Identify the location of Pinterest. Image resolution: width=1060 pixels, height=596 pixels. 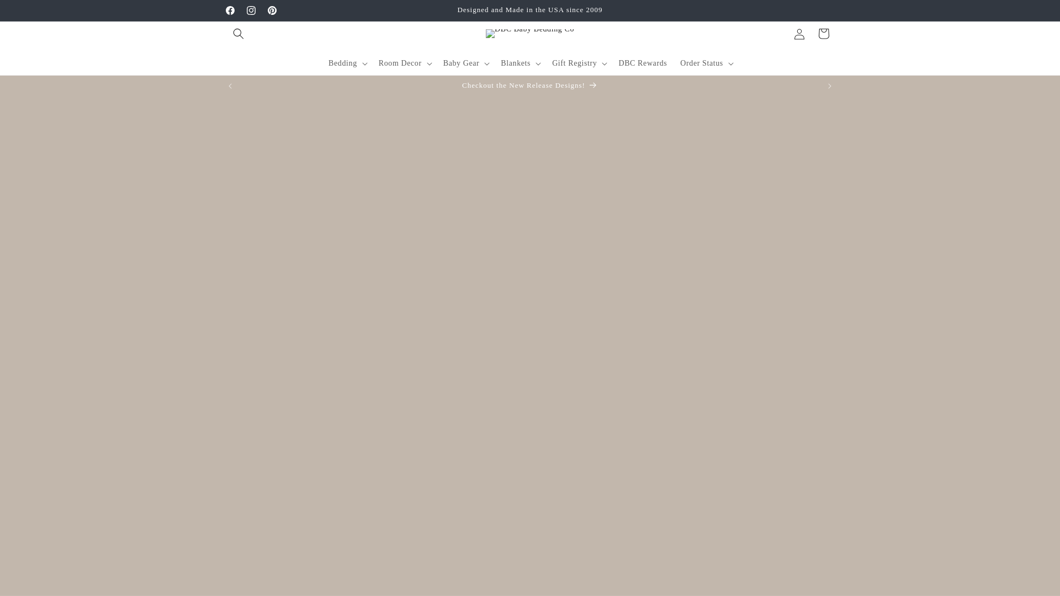
(272, 10).